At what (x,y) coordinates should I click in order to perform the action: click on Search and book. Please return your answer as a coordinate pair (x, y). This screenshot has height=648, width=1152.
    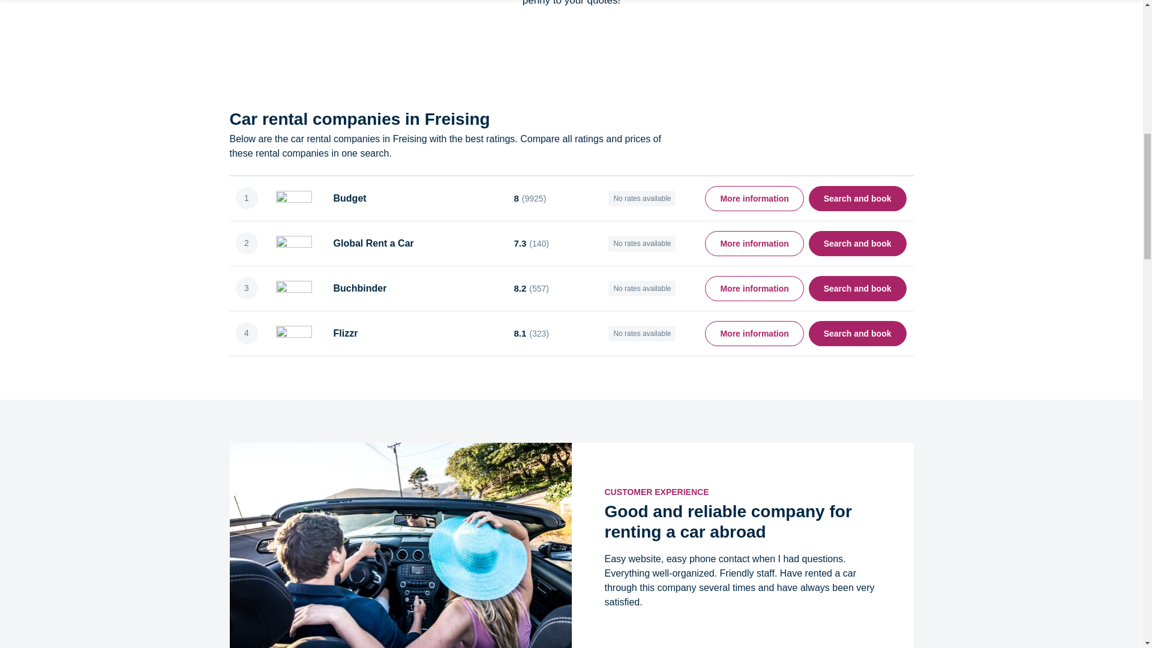
    Looking at the image, I should click on (857, 198).